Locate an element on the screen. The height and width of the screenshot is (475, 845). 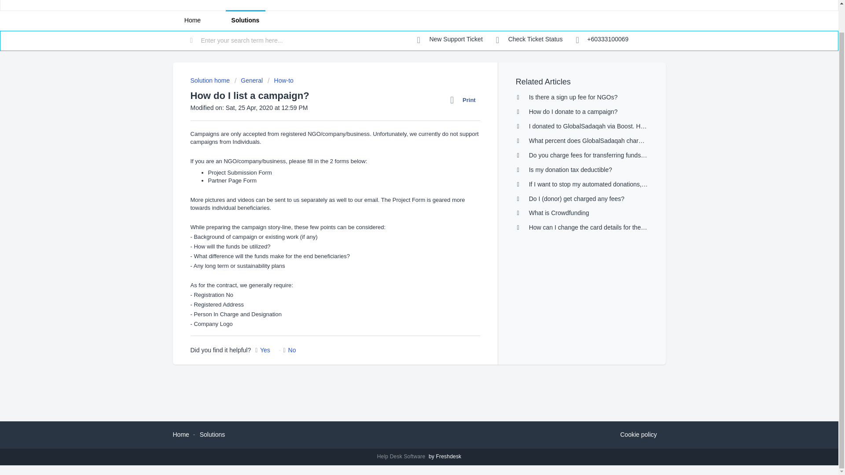
Check Ticket Status is located at coordinates (529, 40).